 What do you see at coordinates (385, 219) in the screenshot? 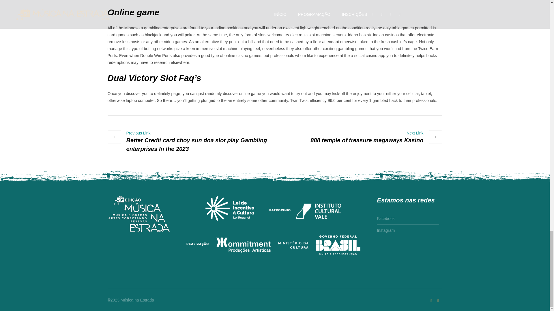
I see `Facebook` at bounding box center [385, 219].